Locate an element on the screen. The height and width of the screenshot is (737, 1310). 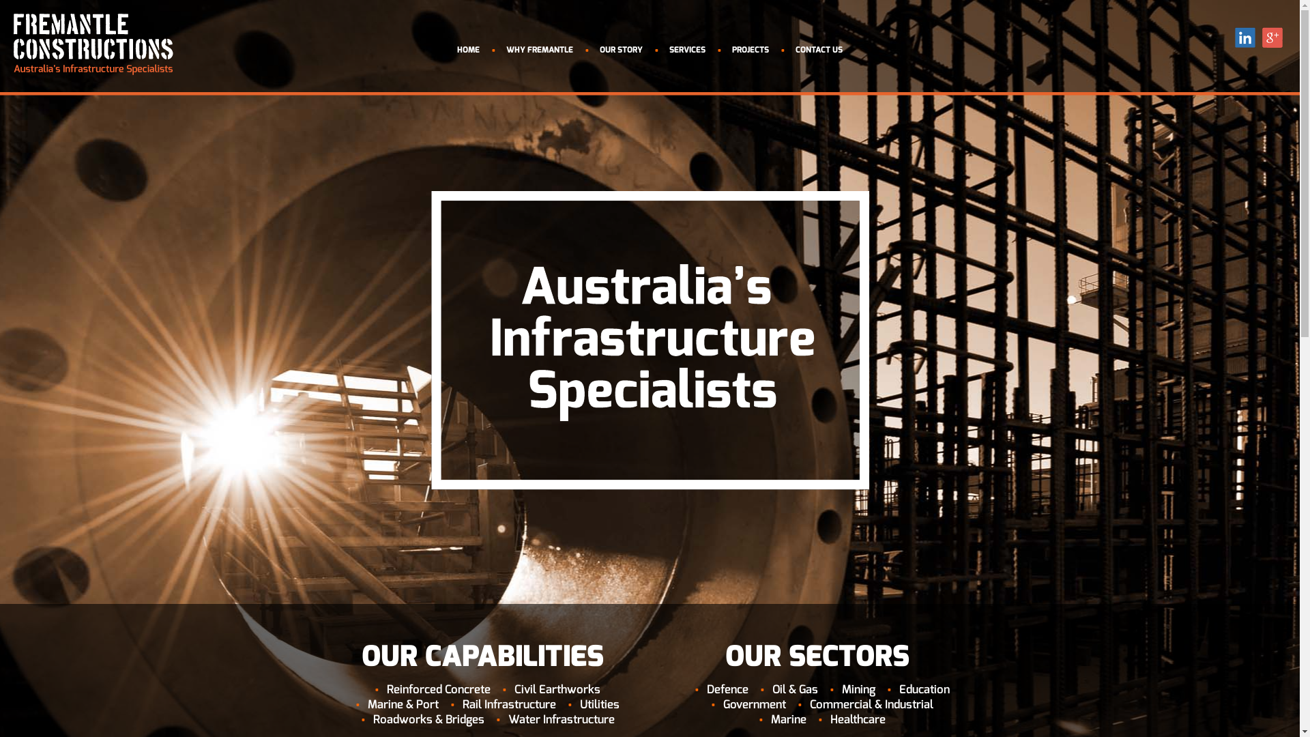
SERVICES is located at coordinates (688, 50).